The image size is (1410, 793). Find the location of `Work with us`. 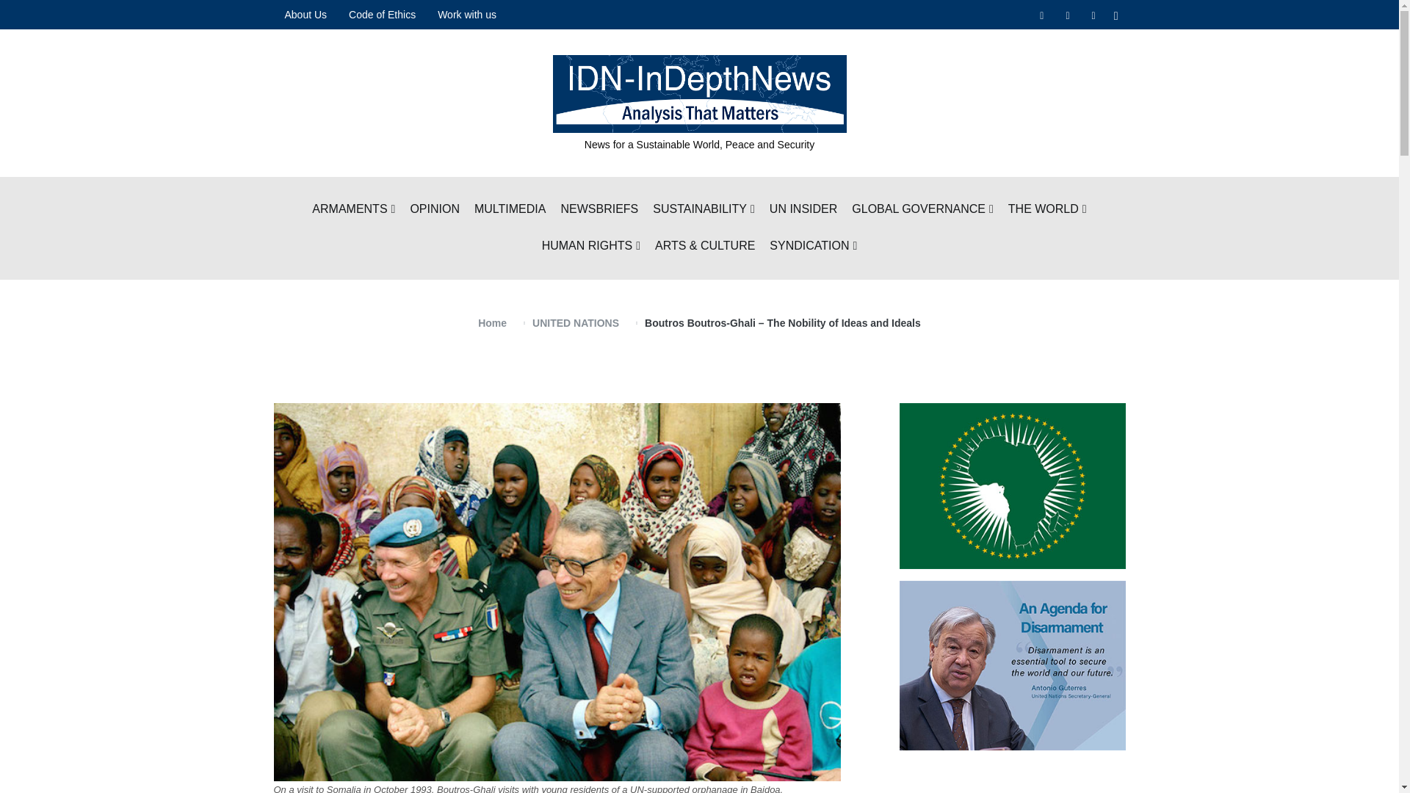

Work with us is located at coordinates (467, 15).